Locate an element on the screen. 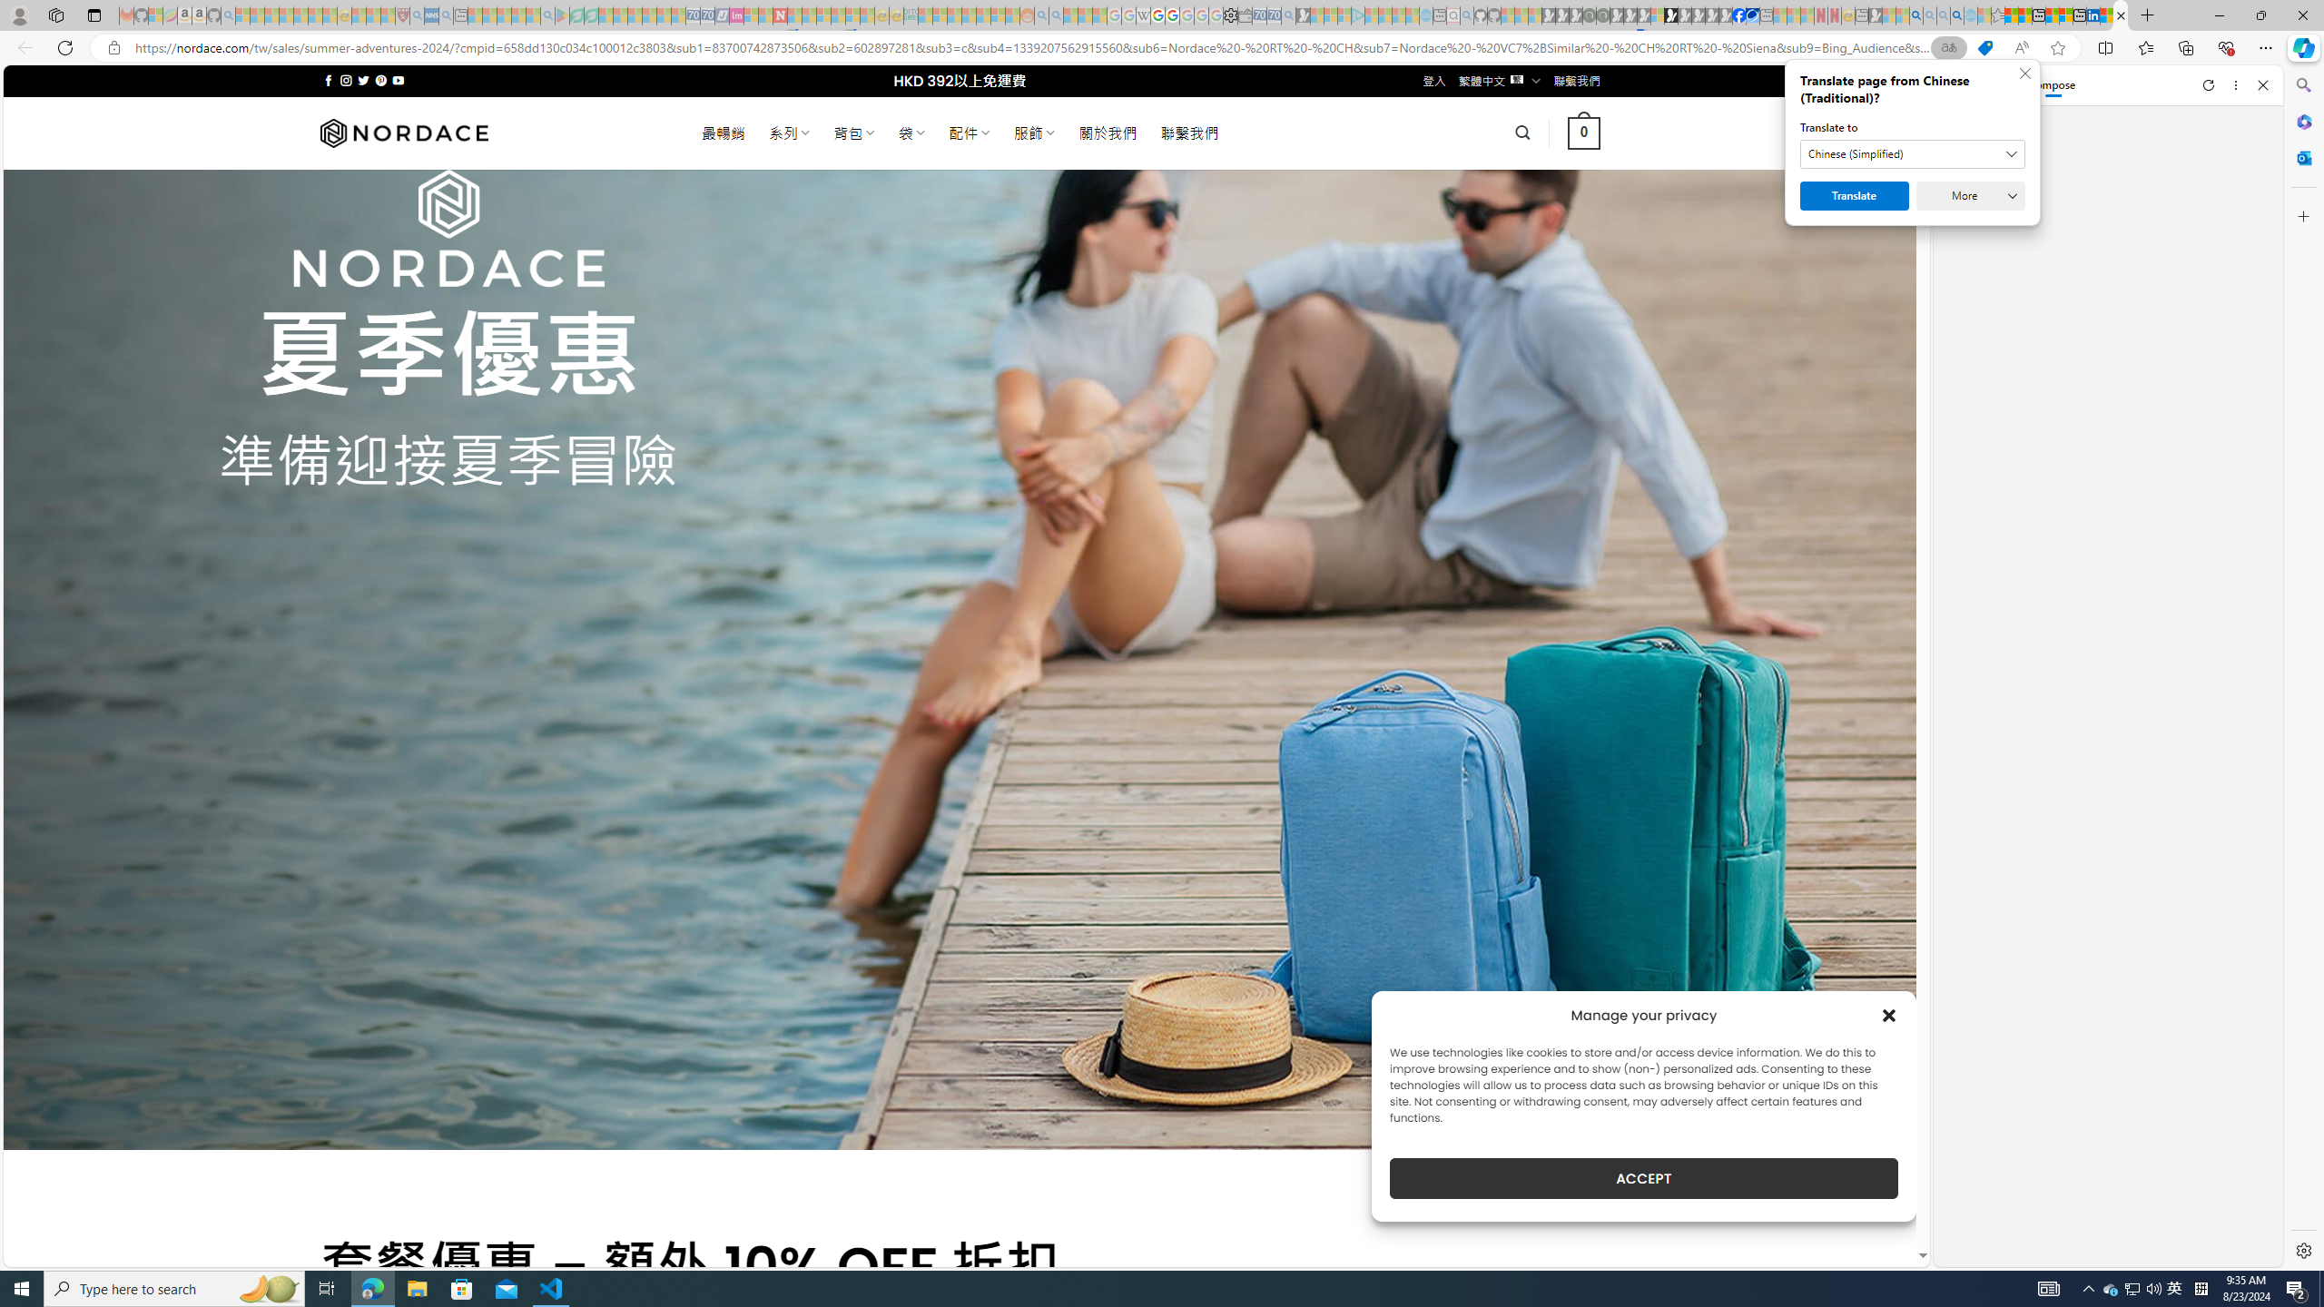 The width and height of the screenshot is (2324, 1307). Bing AI - Search is located at coordinates (1915, 15).